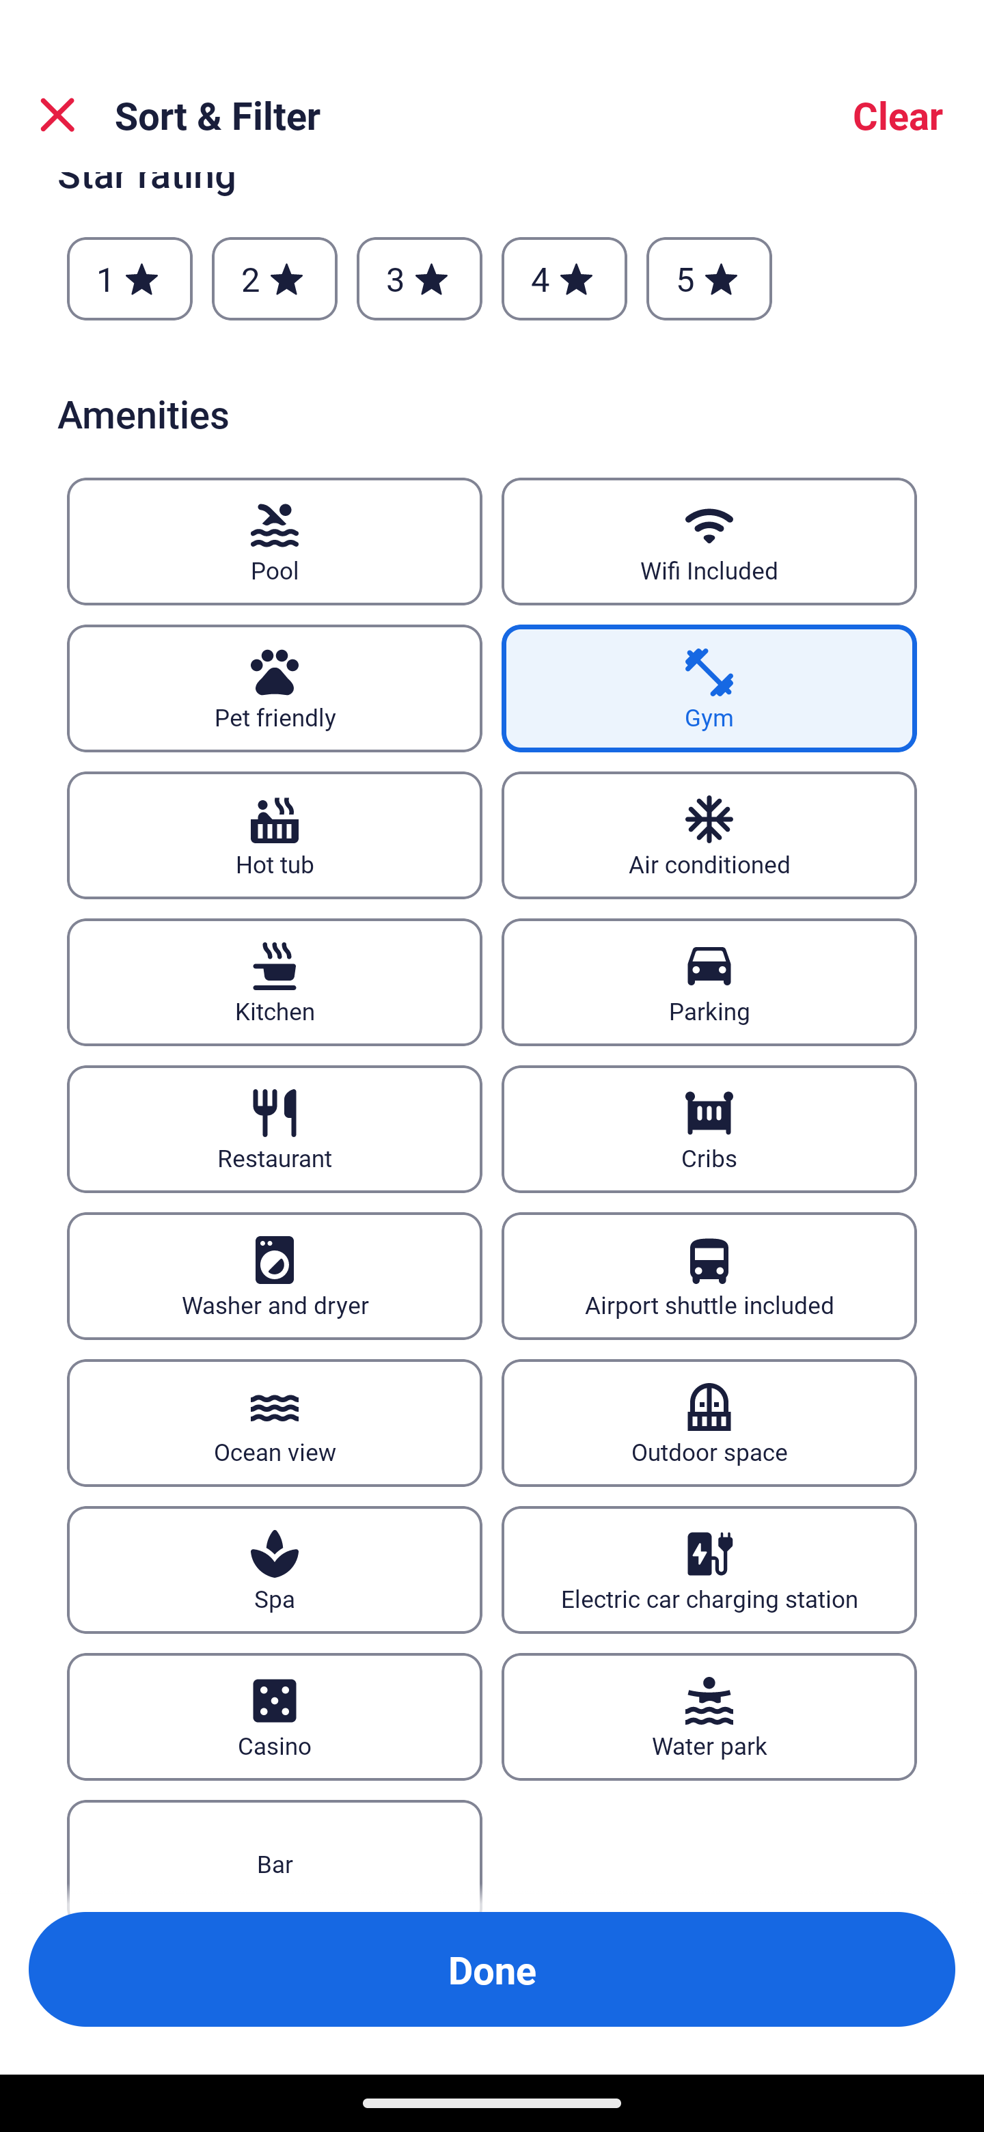 The image size is (984, 2132). What do you see at coordinates (57, 115) in the screenshot?
I see `Close Sort and Filter` at bounding box center [57, 115].